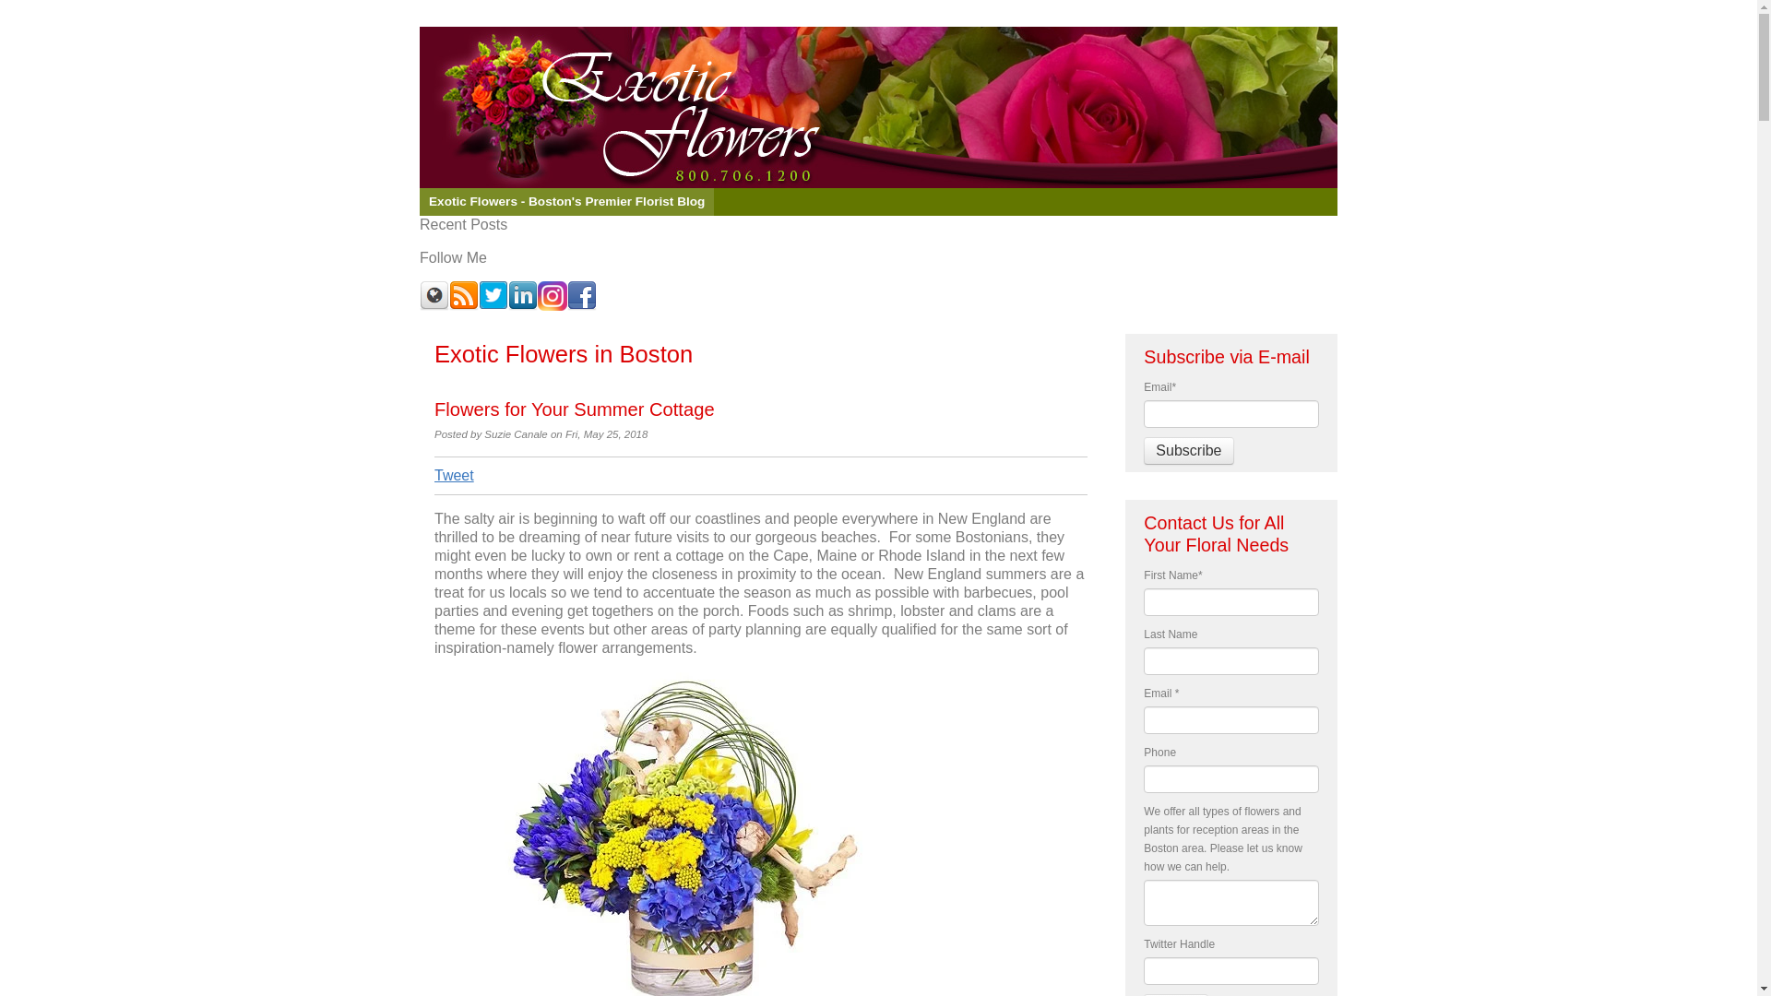  I want to click on Submit, so click(1175, 994).